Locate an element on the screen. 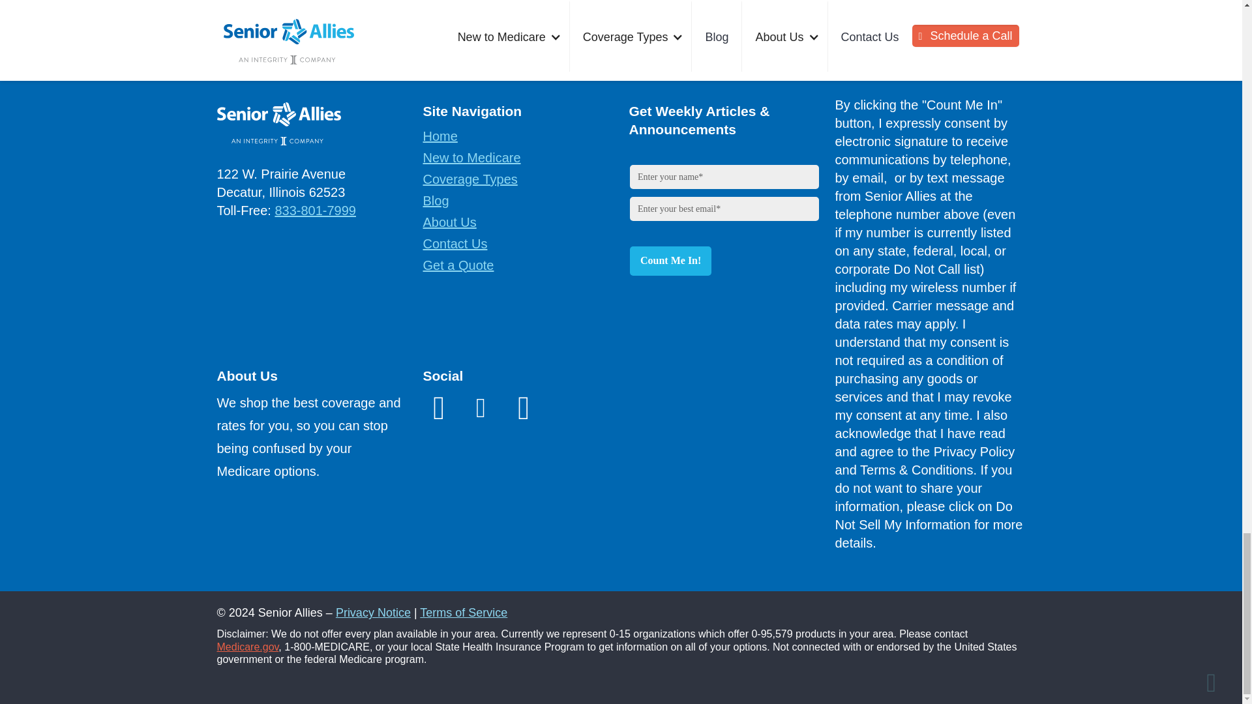 This screenshot has width=1252, height=704. Email Us Now is located at coordinates (271, 21).